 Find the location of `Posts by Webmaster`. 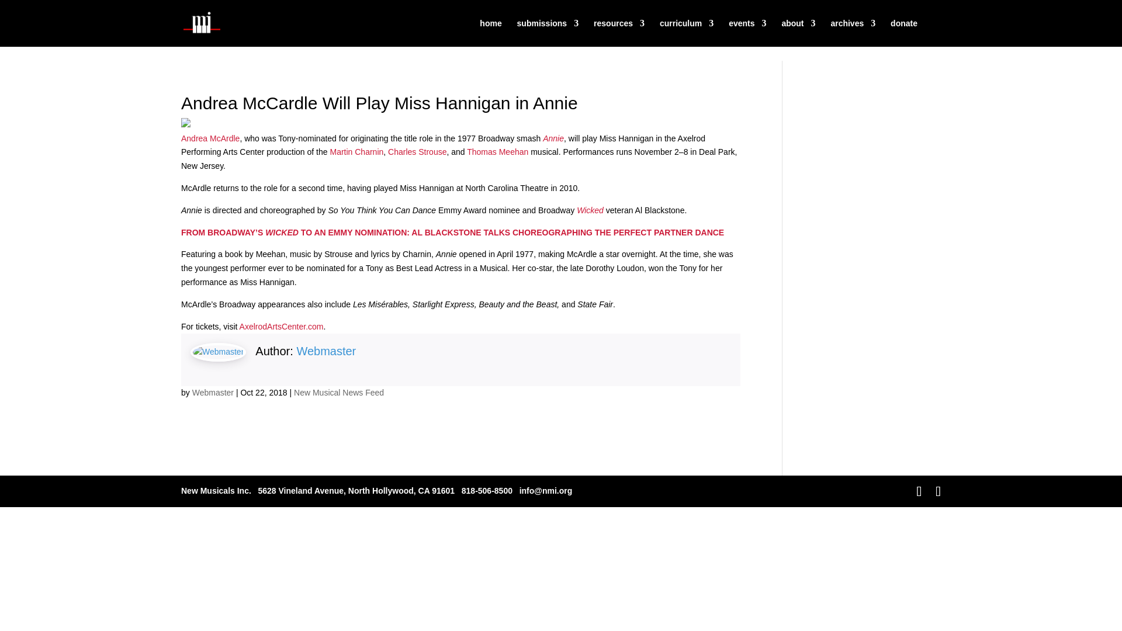

Posts by Webmaster is located at coordinates (213, 393).